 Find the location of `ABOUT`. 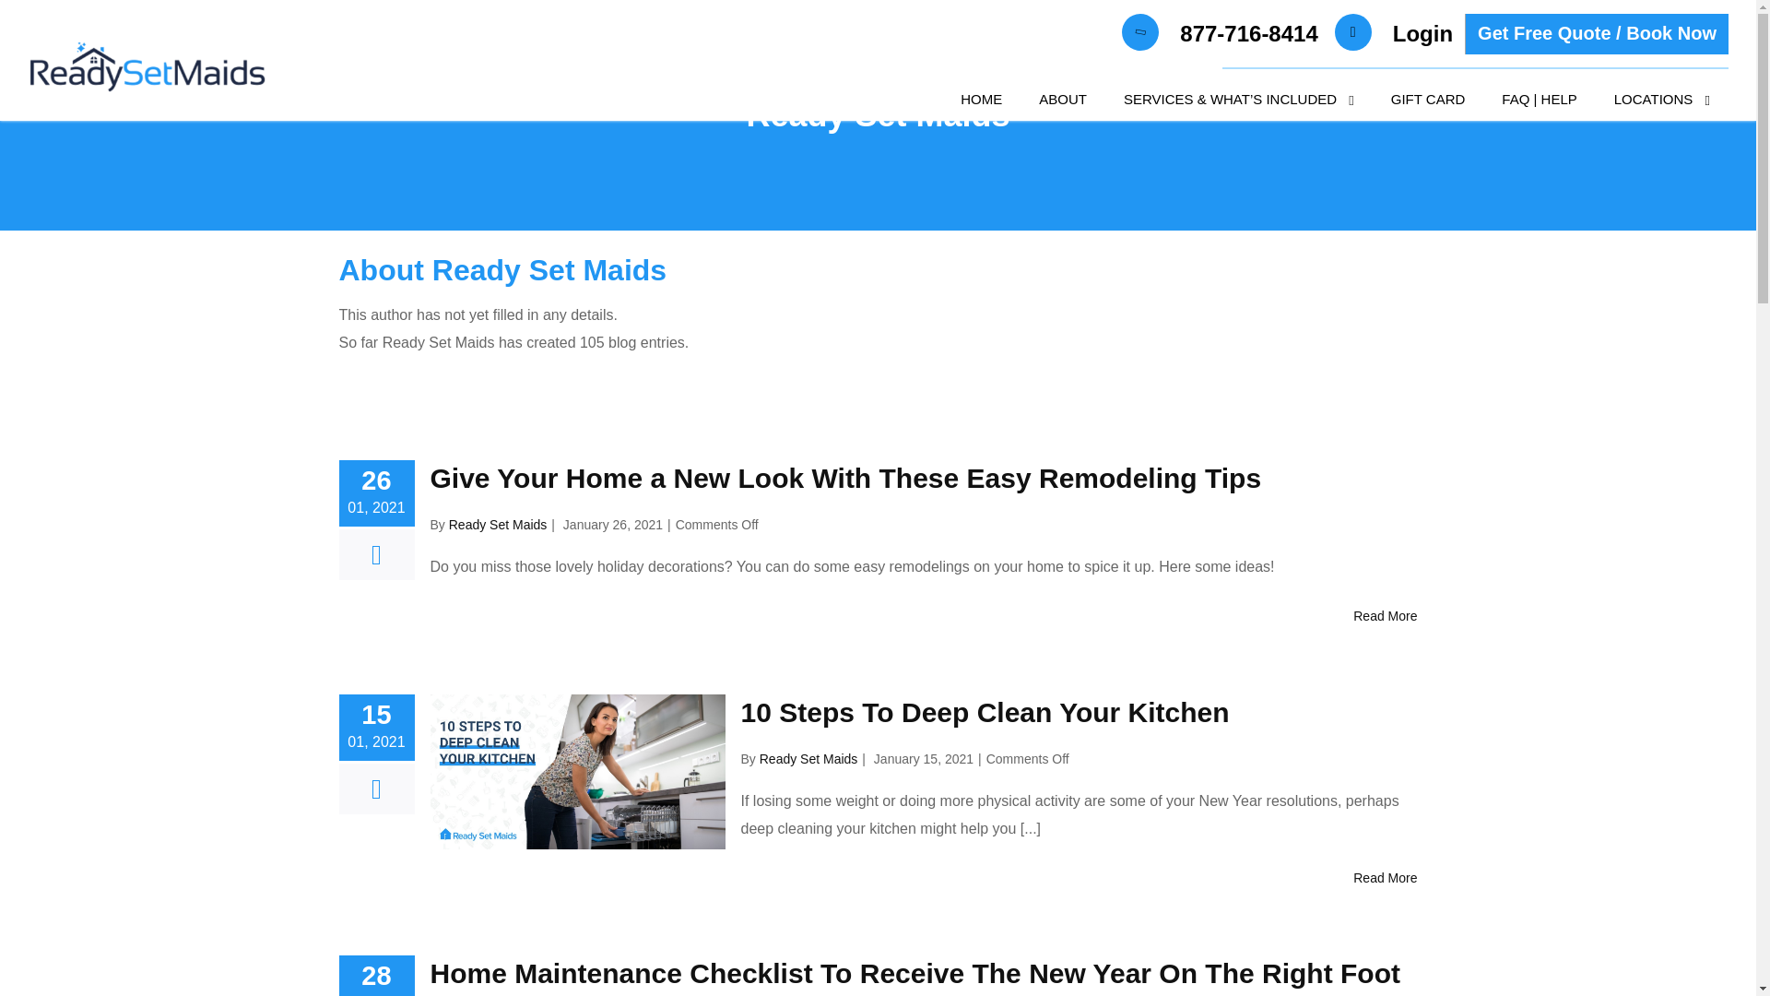

ABOUT is located at coordinates (1062, 99).